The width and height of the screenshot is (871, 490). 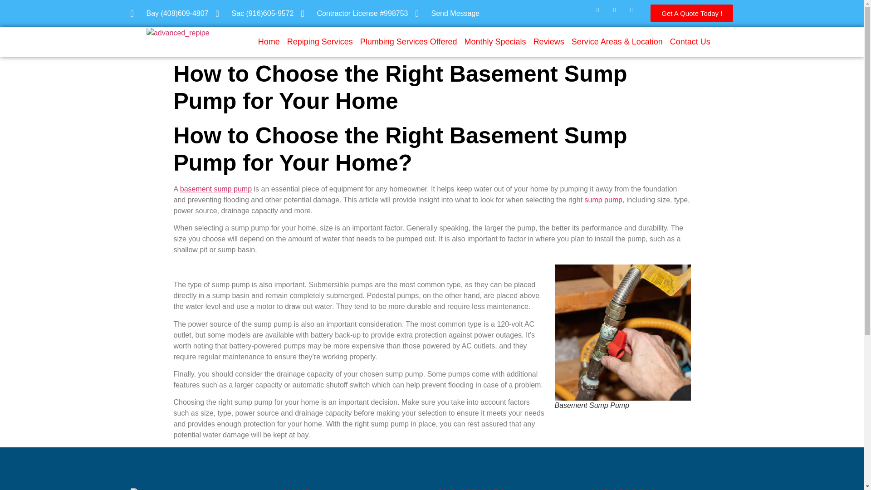 I want to click on Monthly Specials, so click(x=495, y=42).